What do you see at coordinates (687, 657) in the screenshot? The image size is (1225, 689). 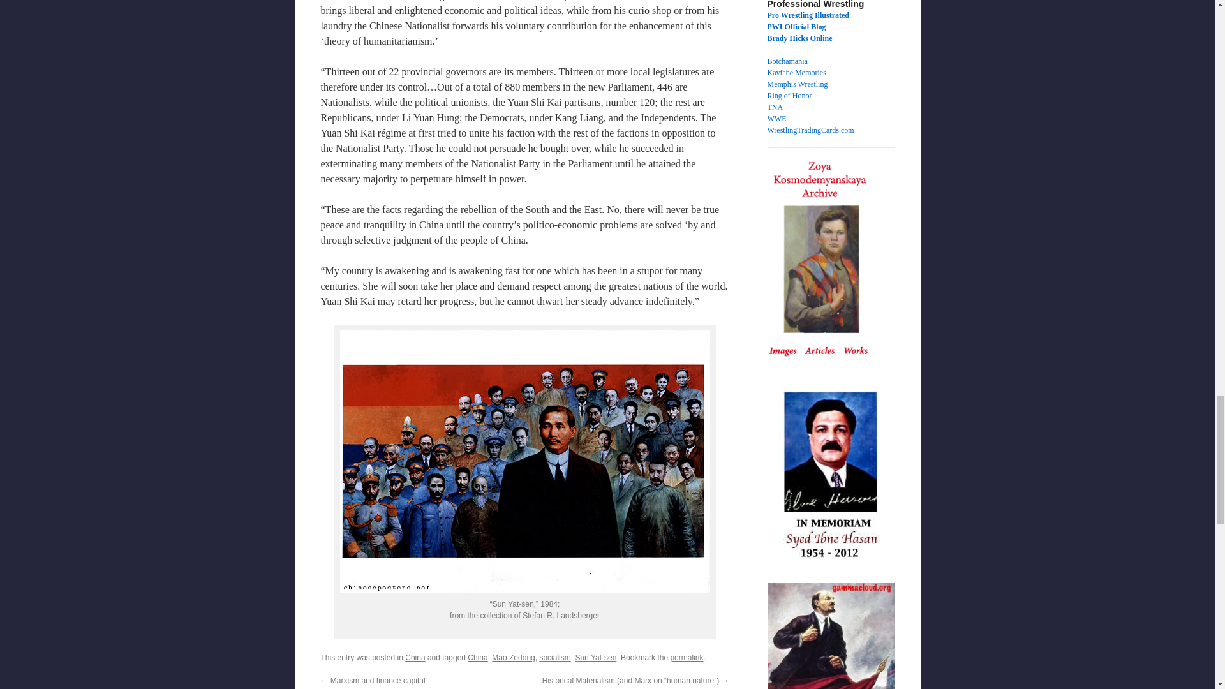 I see `Permalink to Sun Yat-sen in exile` at bounding box center [687, 657].